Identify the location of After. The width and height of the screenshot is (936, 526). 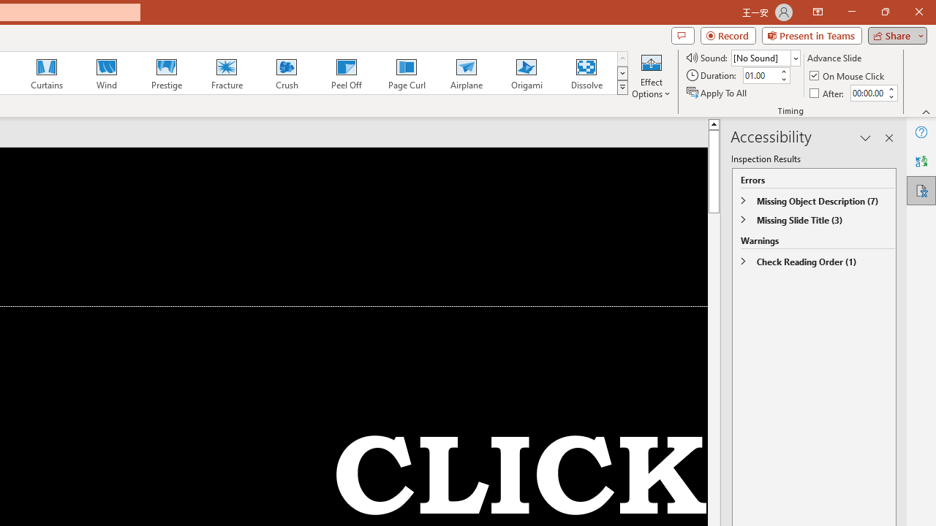
(867, 93).